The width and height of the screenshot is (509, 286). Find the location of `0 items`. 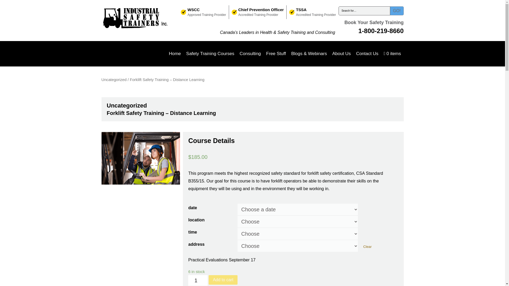

0 items is located at coordinates (392, 53).